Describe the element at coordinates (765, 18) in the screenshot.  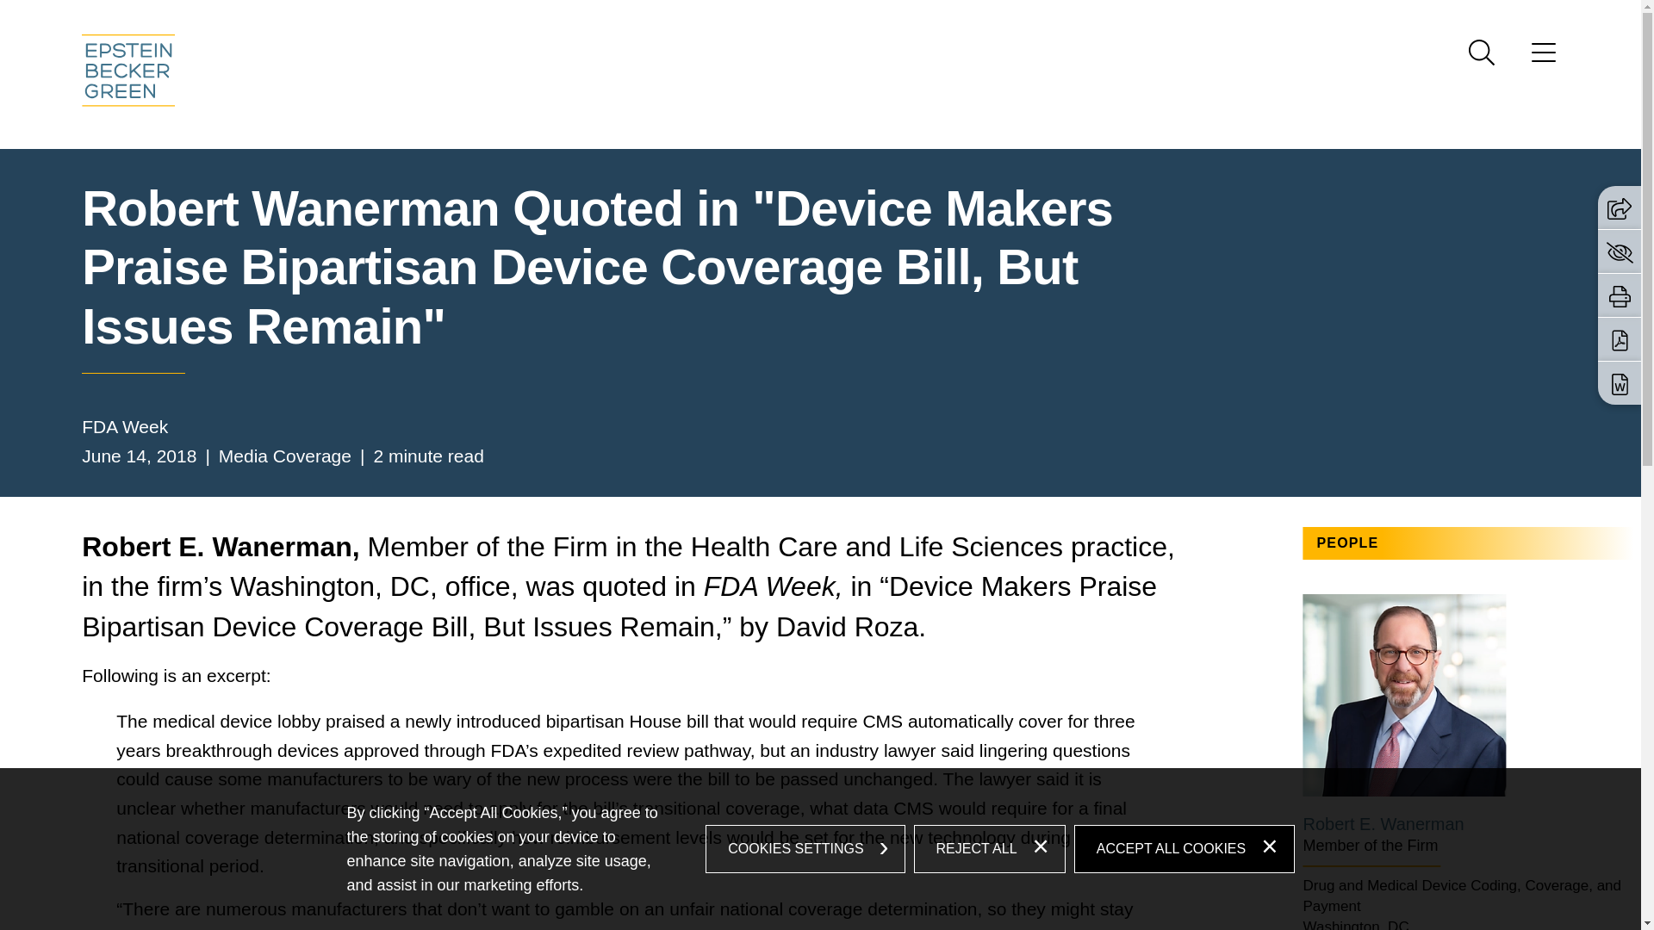
I see `Menu` at that location.